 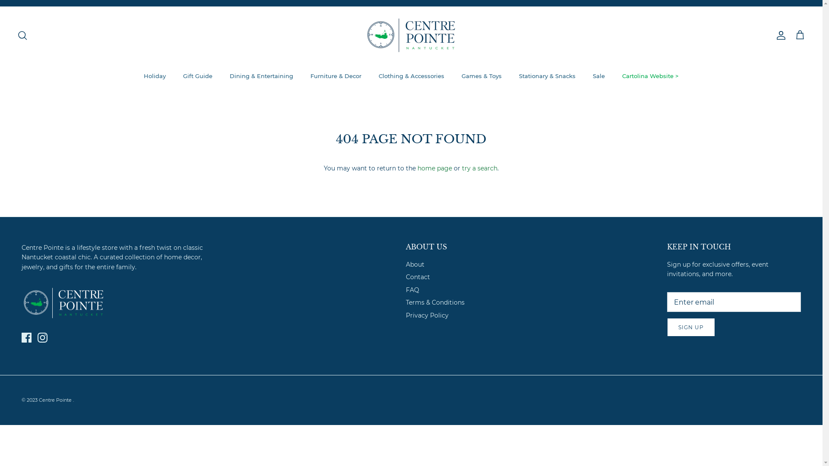 I want to click on Centre Pointe , so click(x=411, y=35).